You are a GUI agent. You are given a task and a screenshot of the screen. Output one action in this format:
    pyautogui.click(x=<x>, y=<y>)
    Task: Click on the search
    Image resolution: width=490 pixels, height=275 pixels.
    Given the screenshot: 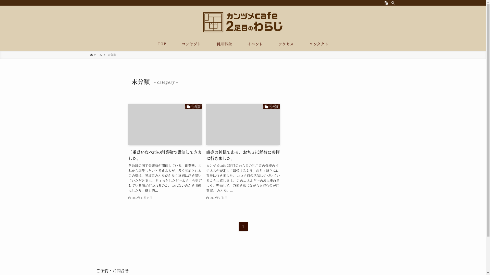 What is the action you would take?
    pyautogui.click(x=310, y=142)
    